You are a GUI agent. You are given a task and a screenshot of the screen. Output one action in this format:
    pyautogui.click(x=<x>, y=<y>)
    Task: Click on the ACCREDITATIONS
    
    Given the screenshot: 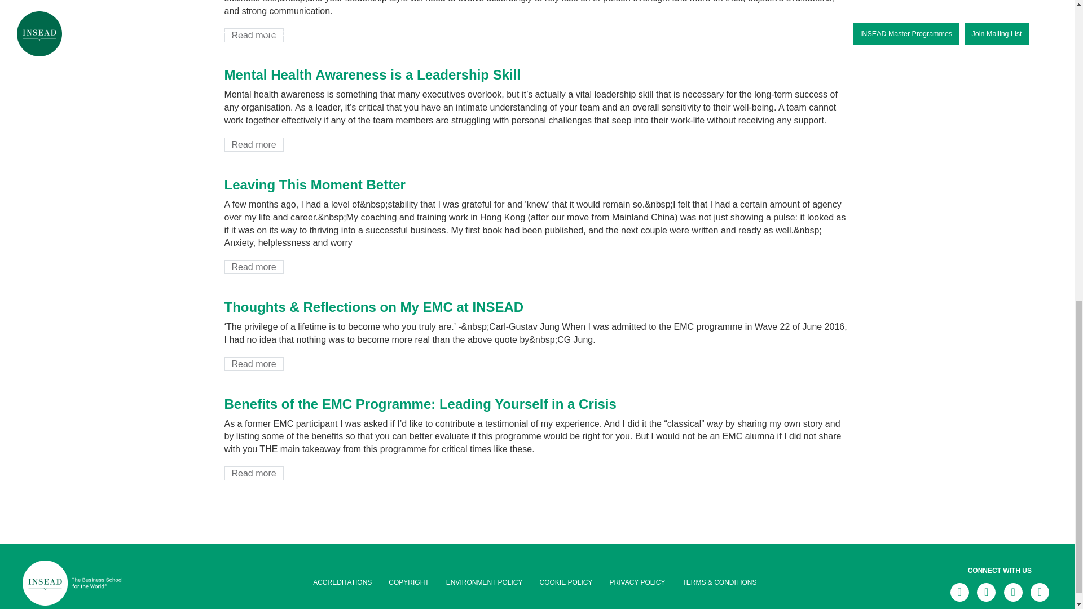 What is the action you would take?
    pyautogui.click(x=342, y=582)
    